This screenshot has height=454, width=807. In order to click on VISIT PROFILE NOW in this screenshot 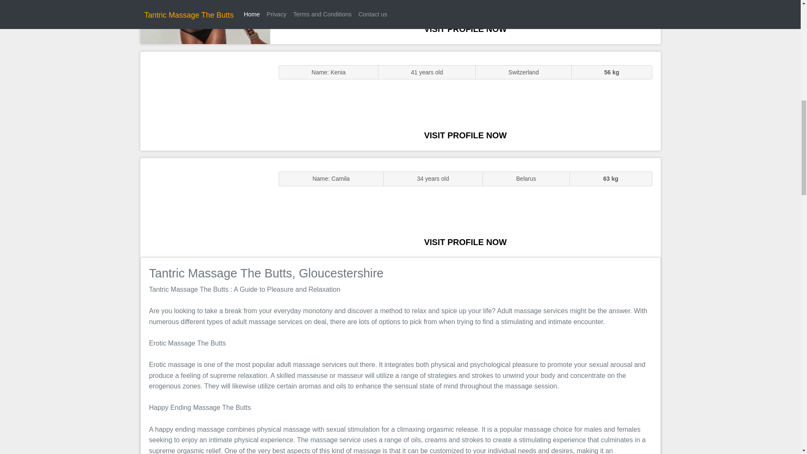, I will do `click(465, 135)`.